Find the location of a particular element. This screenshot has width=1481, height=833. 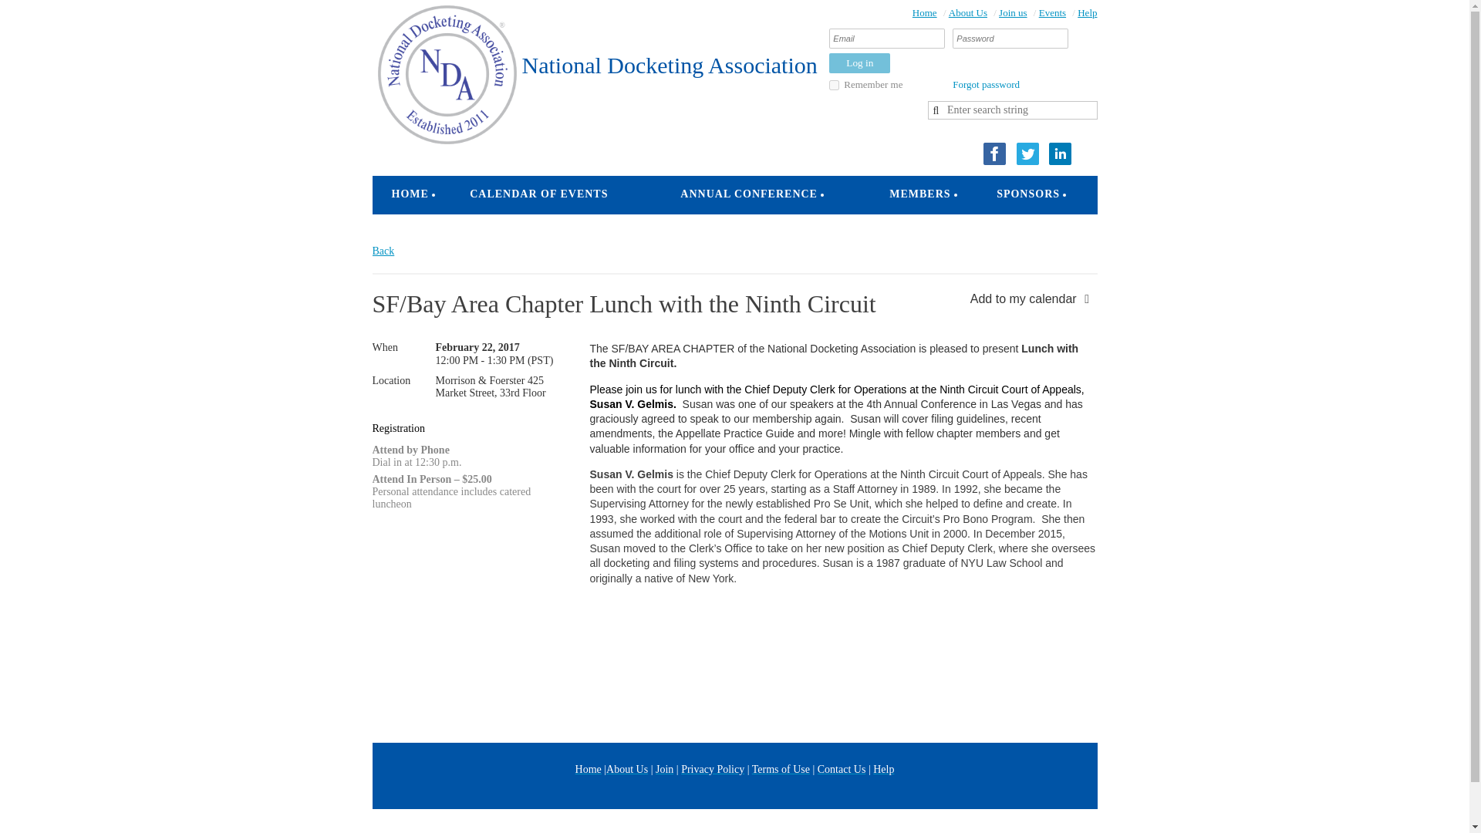

Home is located at coordinates (924, 12).